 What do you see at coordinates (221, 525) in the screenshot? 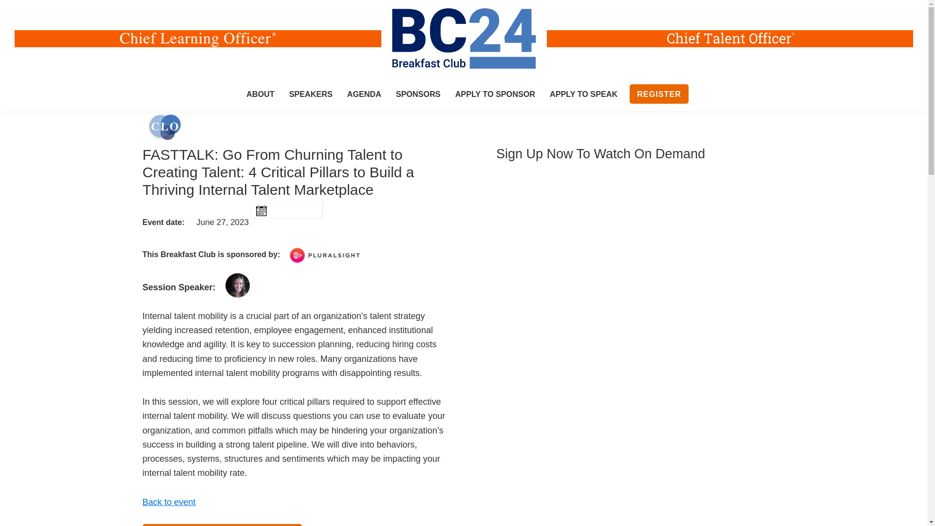
I see `View more Breakfast Club days` at bounding box center [221, 525].